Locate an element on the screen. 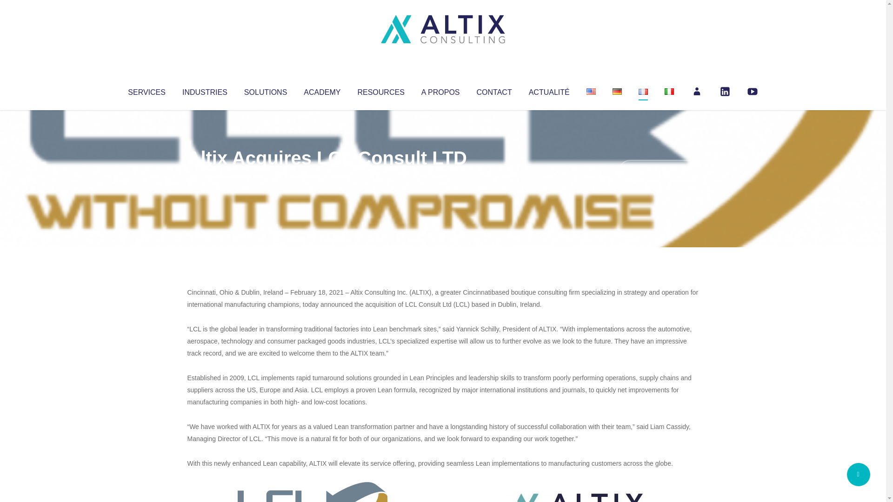 Image resolution: width=893 pixels, height=502 pixels. SERVICES is located at coordinates (146, 90).